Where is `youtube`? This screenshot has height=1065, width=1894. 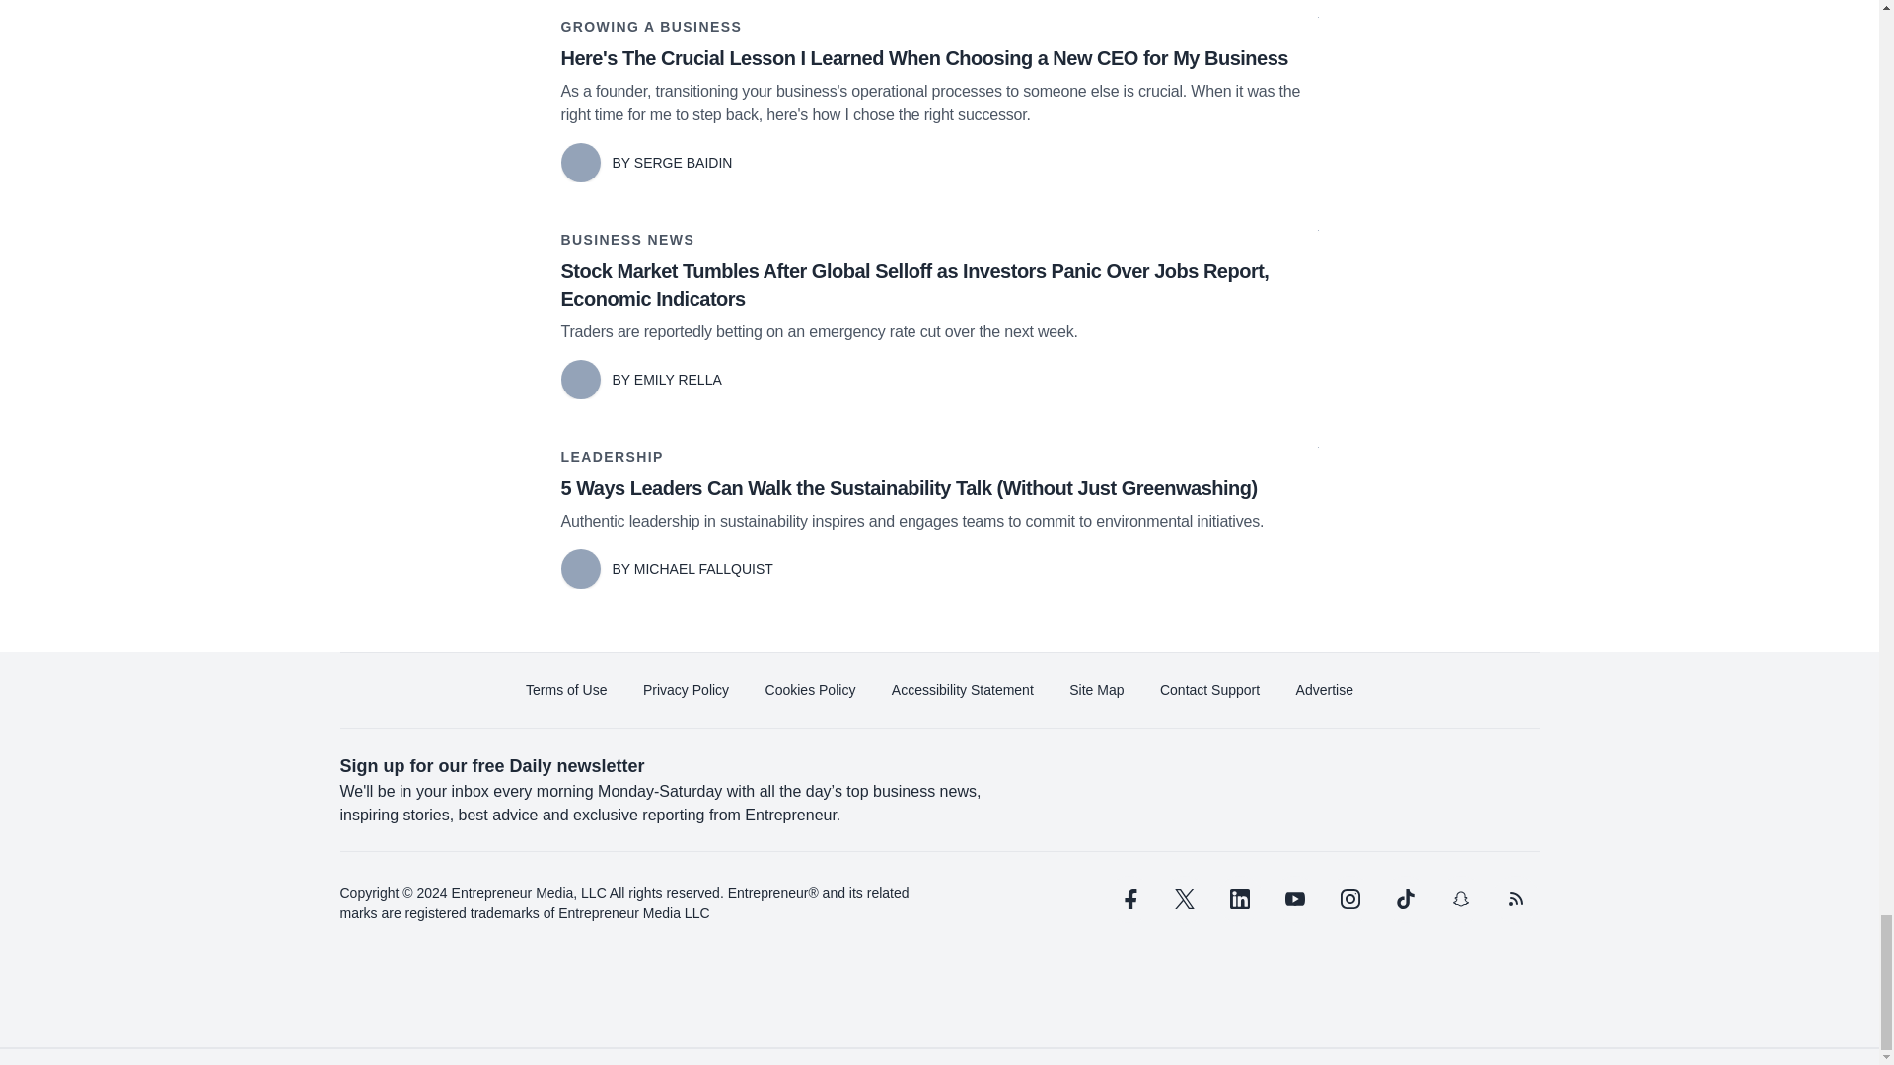
youtube is located at coordinates (1294, 899).